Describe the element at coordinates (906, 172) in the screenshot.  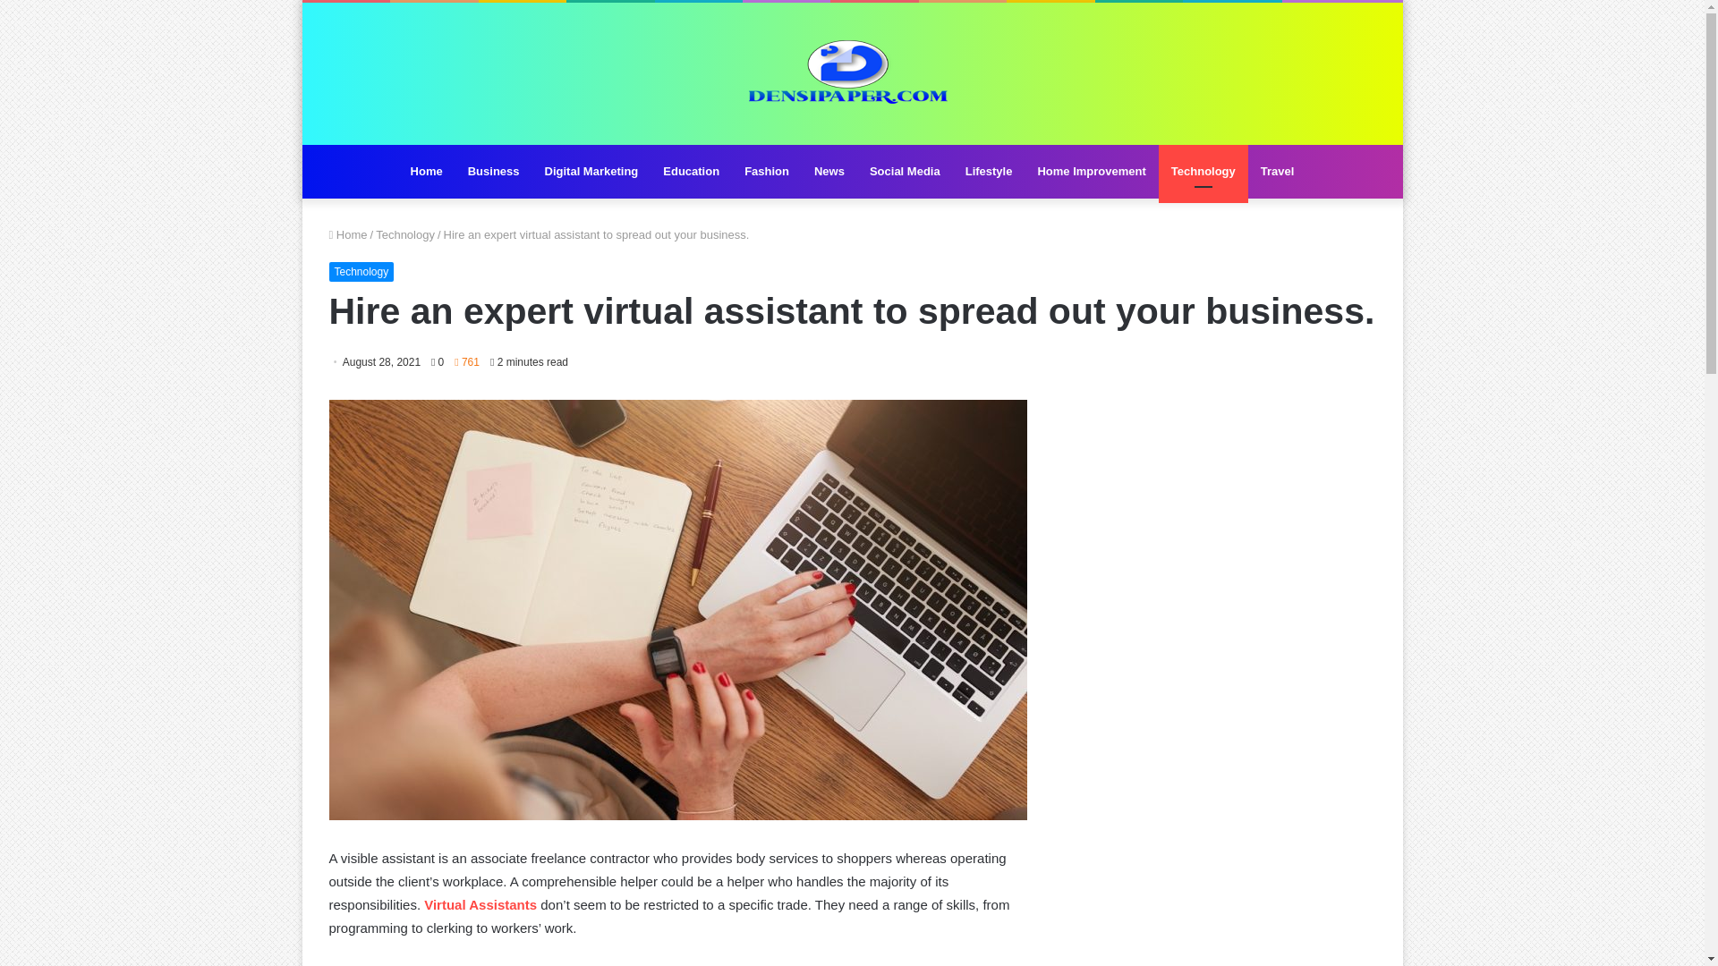
I see `Social Media` at that location.